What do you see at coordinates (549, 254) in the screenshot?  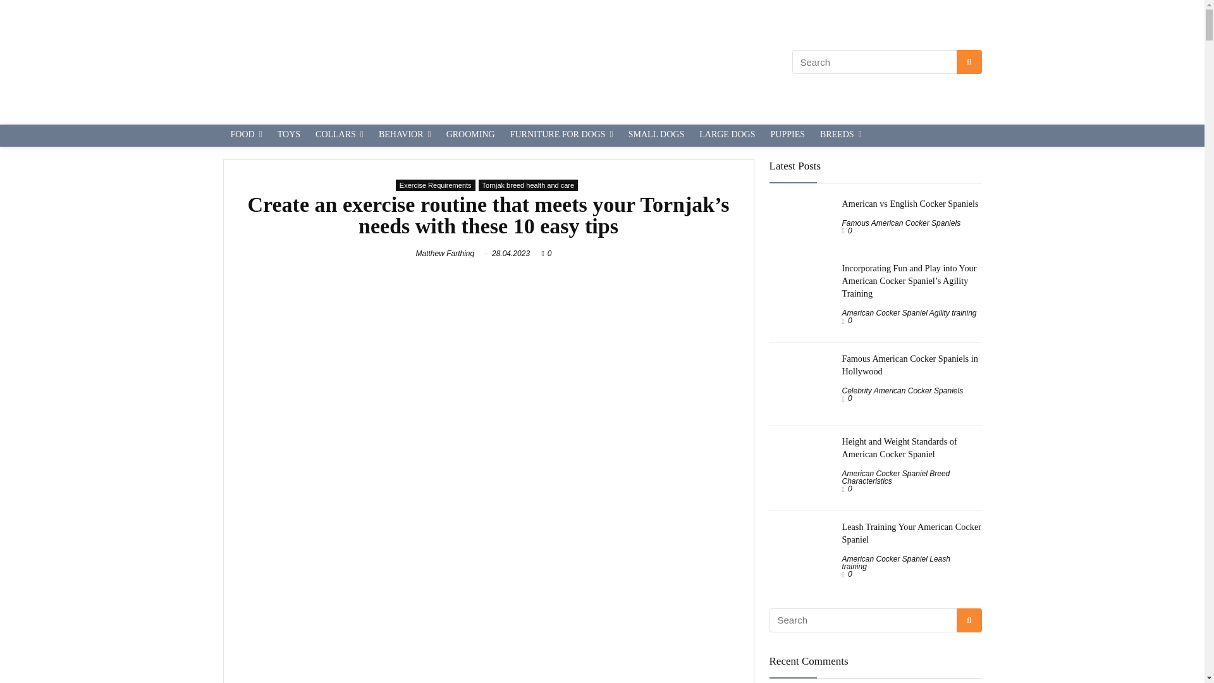 I see `0` at bounding box center [549, 254].